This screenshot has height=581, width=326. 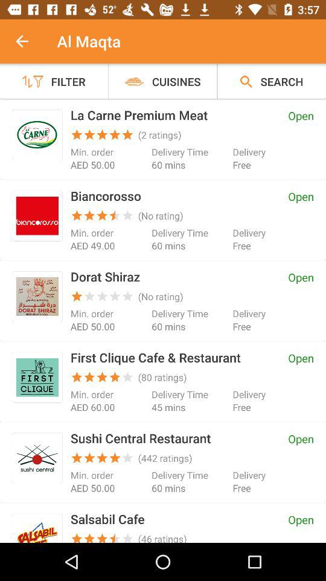 I want to click on go back, so click(x=28, y=41).